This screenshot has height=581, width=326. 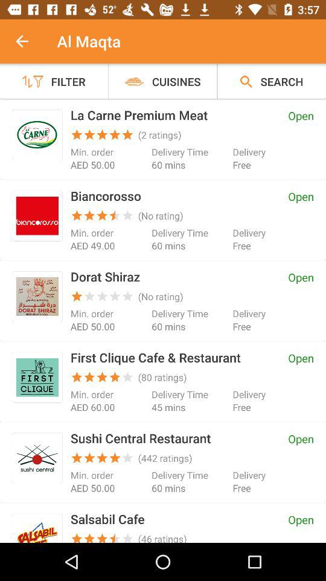 I want to click on go back, so click(x=28, y=41).